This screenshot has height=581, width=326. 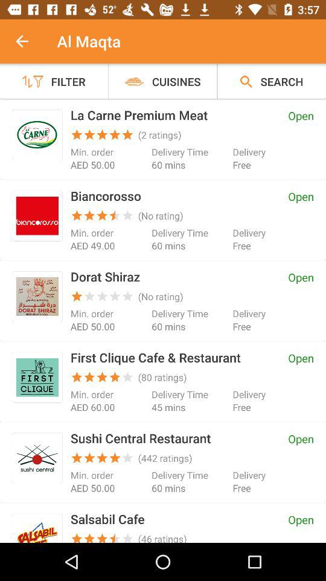 I want to click on go back, so click(x=28, y=41).